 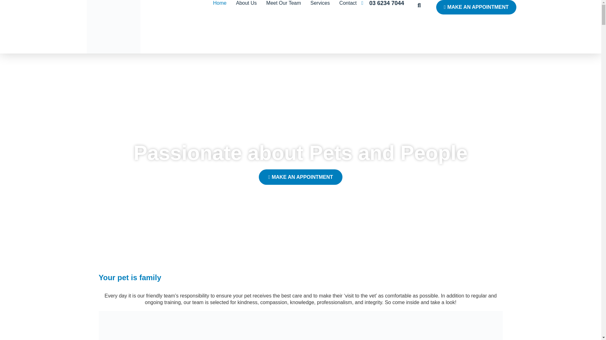 What do you see at coordinates (476, 7) in the screenshot?
I see `MAKE AN APPOINTMENT` at bounding box center [476, 7].